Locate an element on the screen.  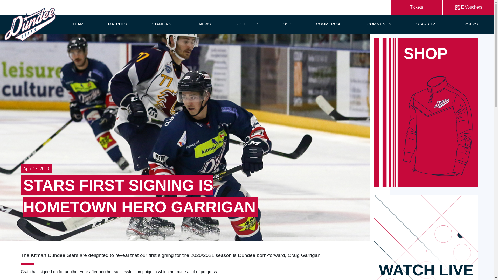
STARS TV is located at coordinates (426, 24).